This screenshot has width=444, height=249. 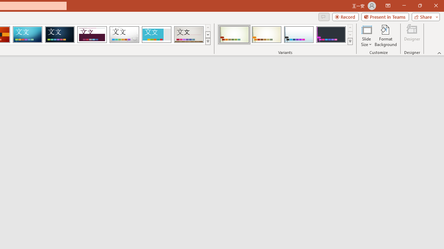 What do you see at coordinates (331, 35) in the screenshot?
I see `Wisp Variant 4` at bounding box center [331, 35].